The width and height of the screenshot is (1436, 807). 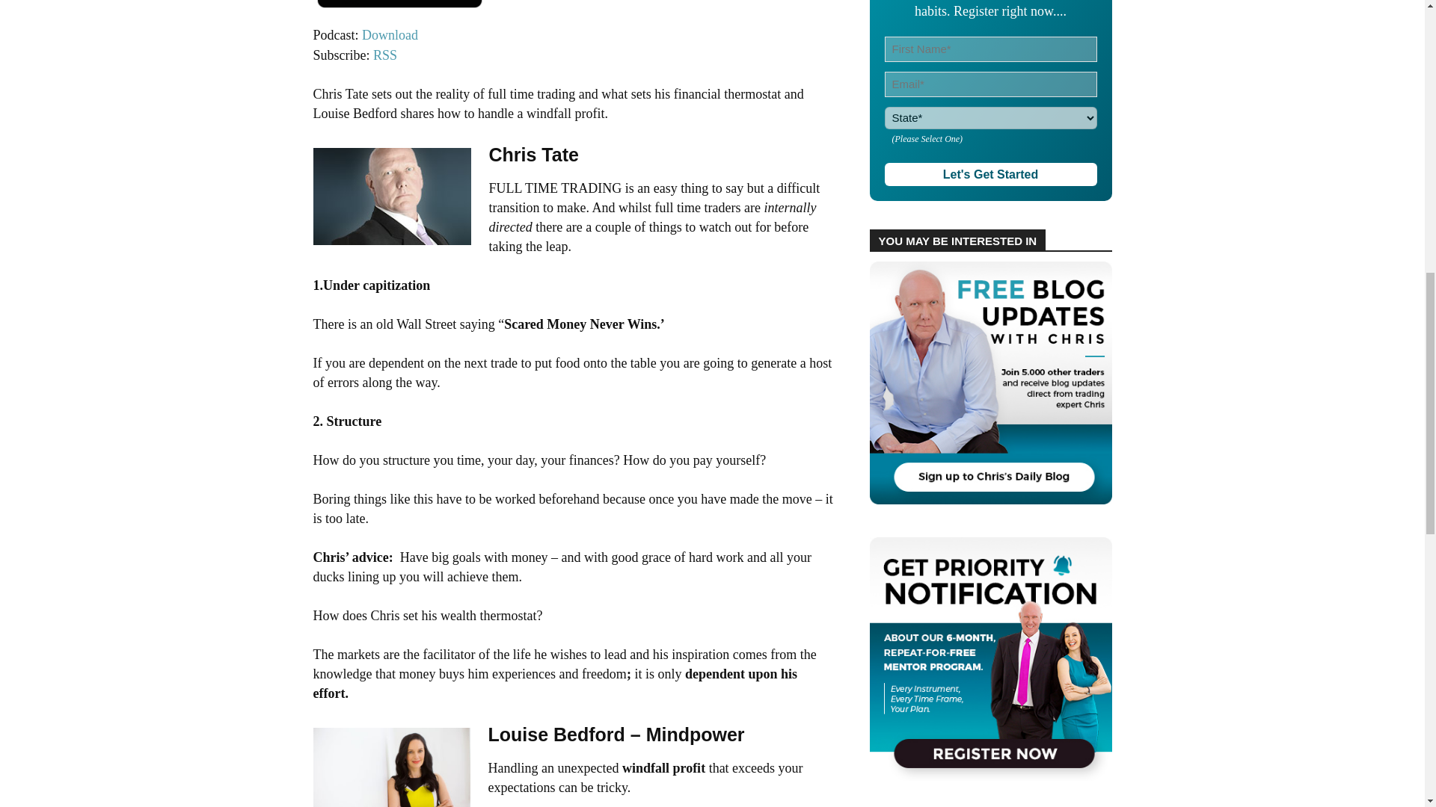 What do you see at coordinates (389, 34) in the screenshot?
I see `Download` at bounding box center [389, 34].